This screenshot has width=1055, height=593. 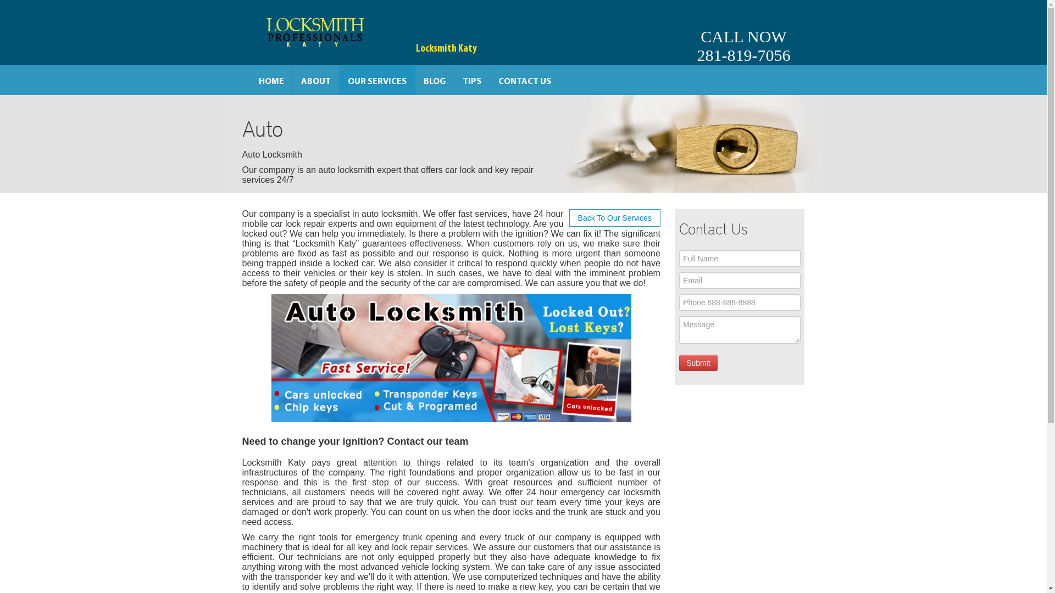 What do you see at coordinates (743, 32) in the screenshot?
I see `CALL NOW
281-819-7056` at bounding box center [743, 32].